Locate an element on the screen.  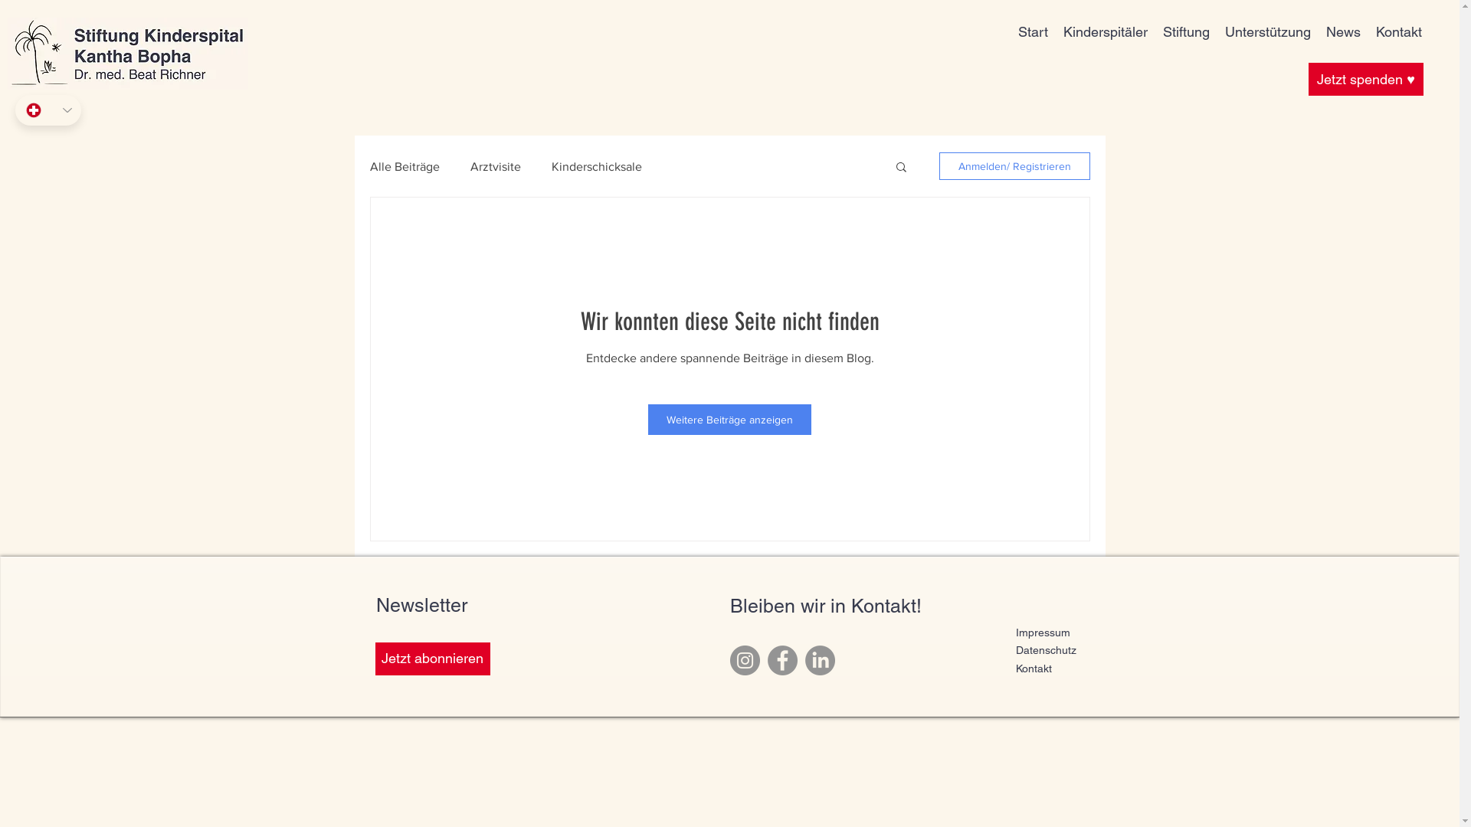
Arztvisite is located at coordinates (496, 165).